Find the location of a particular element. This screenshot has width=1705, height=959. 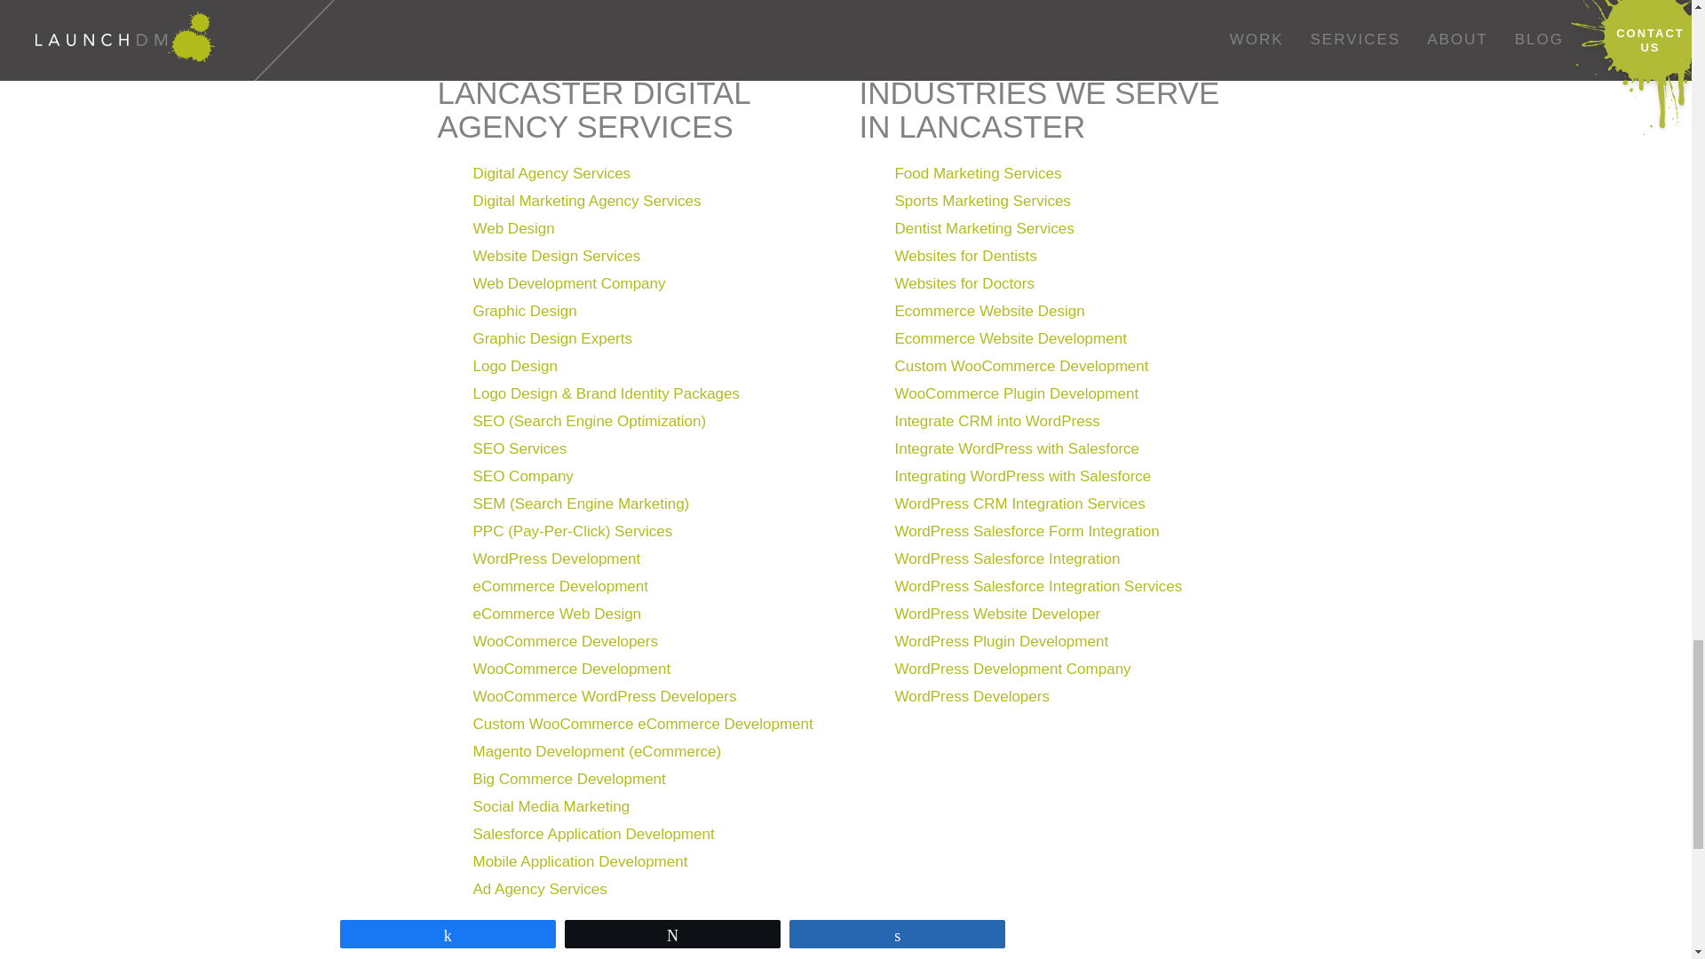

WooCommerce Developers is located at coordinates (564, 641).